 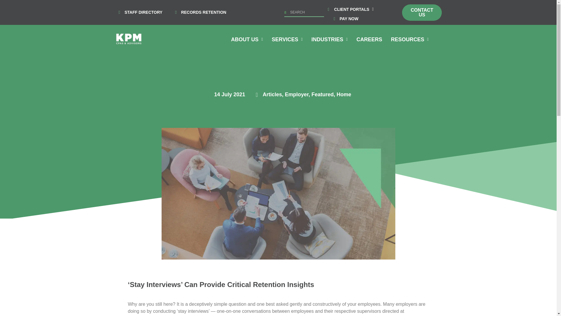 What do you see at coordinates (422, 12) in the screenshot?
I see `CONTACT US` at bounding box center [422, 12].